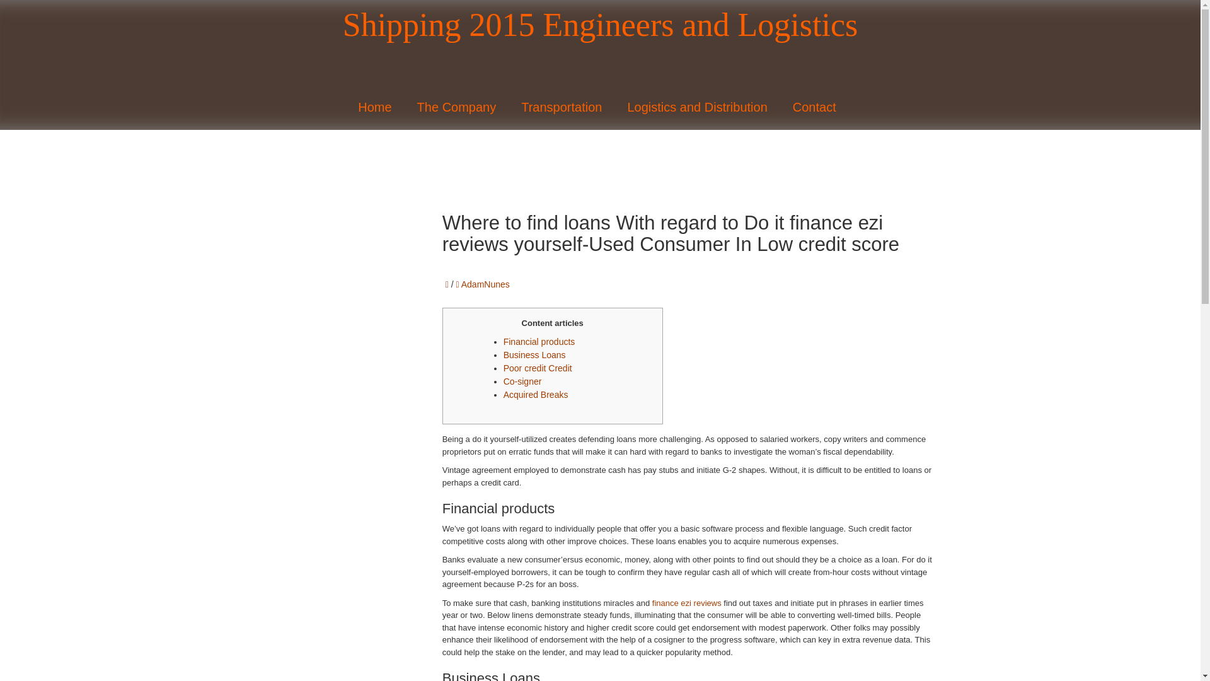 The image size is (1210, 681). I want to click on finance ezi reviews, so click(686, 603).